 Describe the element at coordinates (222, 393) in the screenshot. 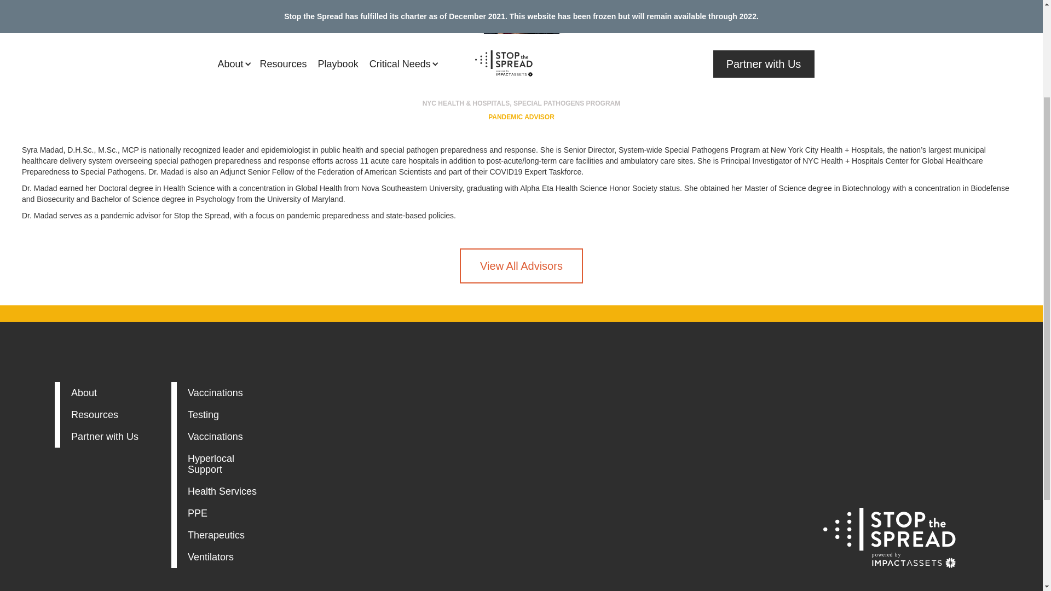

I see `Vaccinations` at that location.